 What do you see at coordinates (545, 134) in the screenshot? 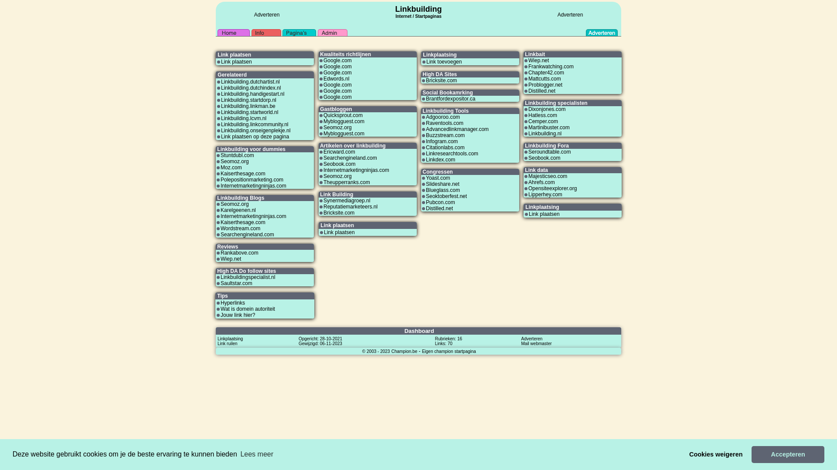
I see `Linkbuilding.nl` at bounding box center [545, 134].